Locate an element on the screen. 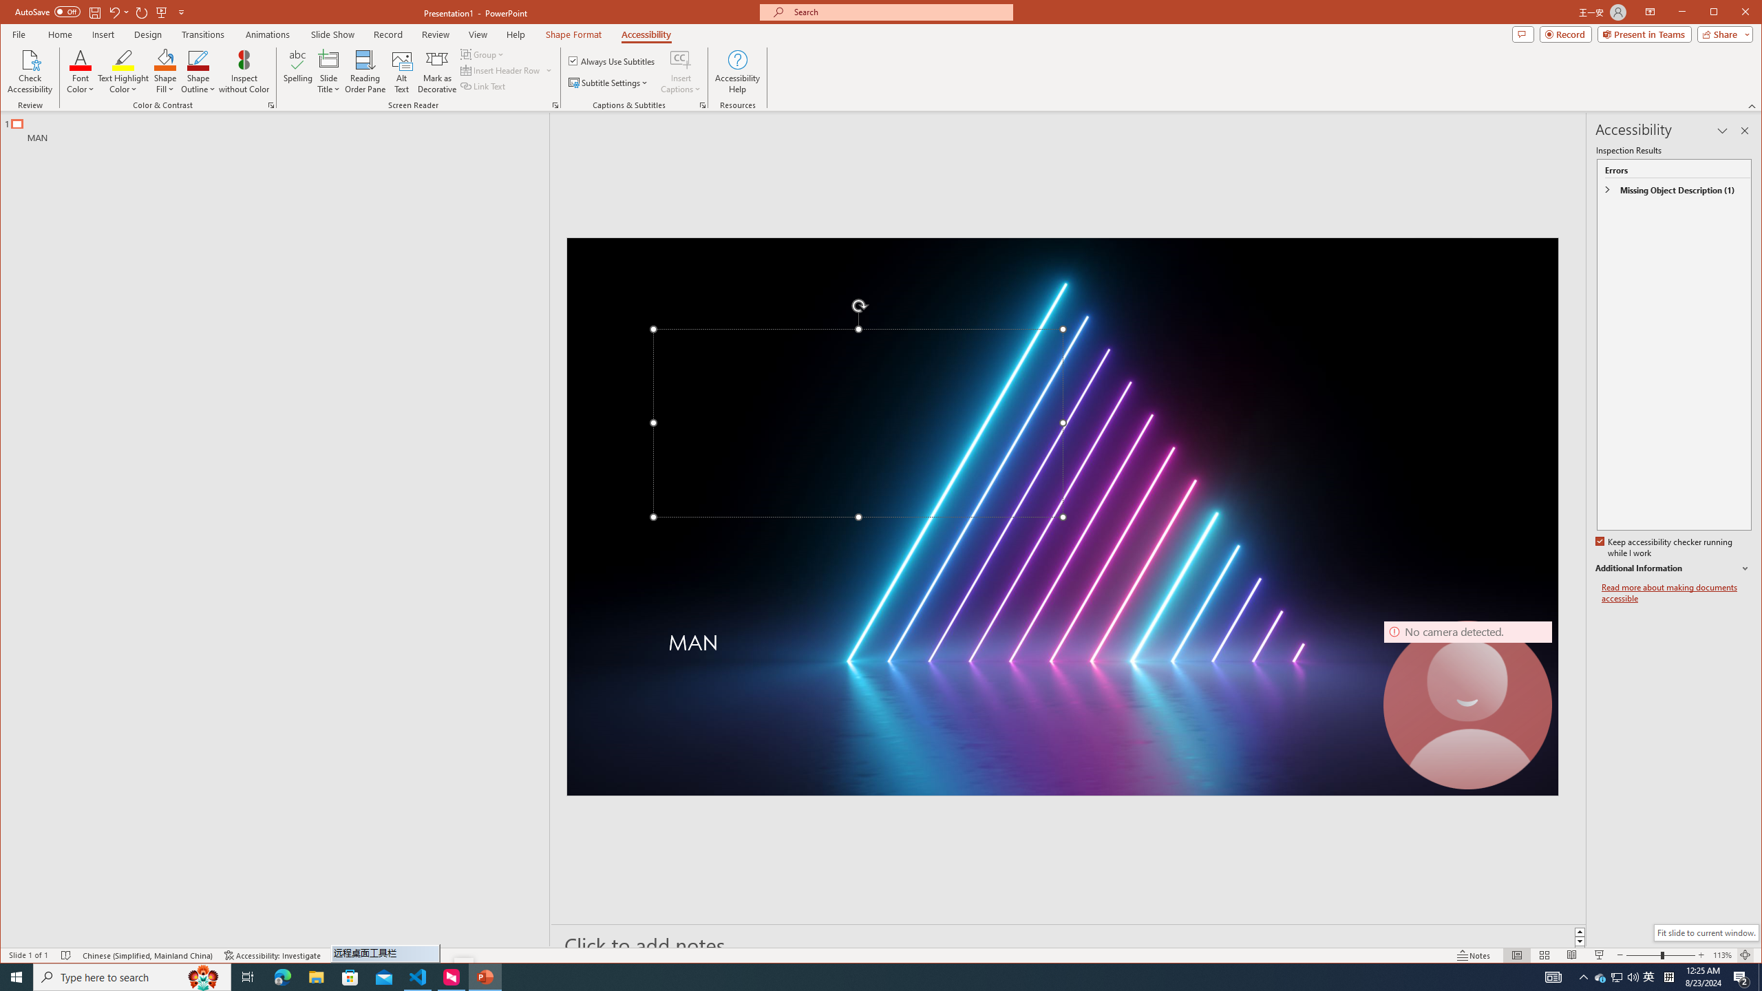  Camera 7, No camera detected. is located at coordinates (1468, 705).